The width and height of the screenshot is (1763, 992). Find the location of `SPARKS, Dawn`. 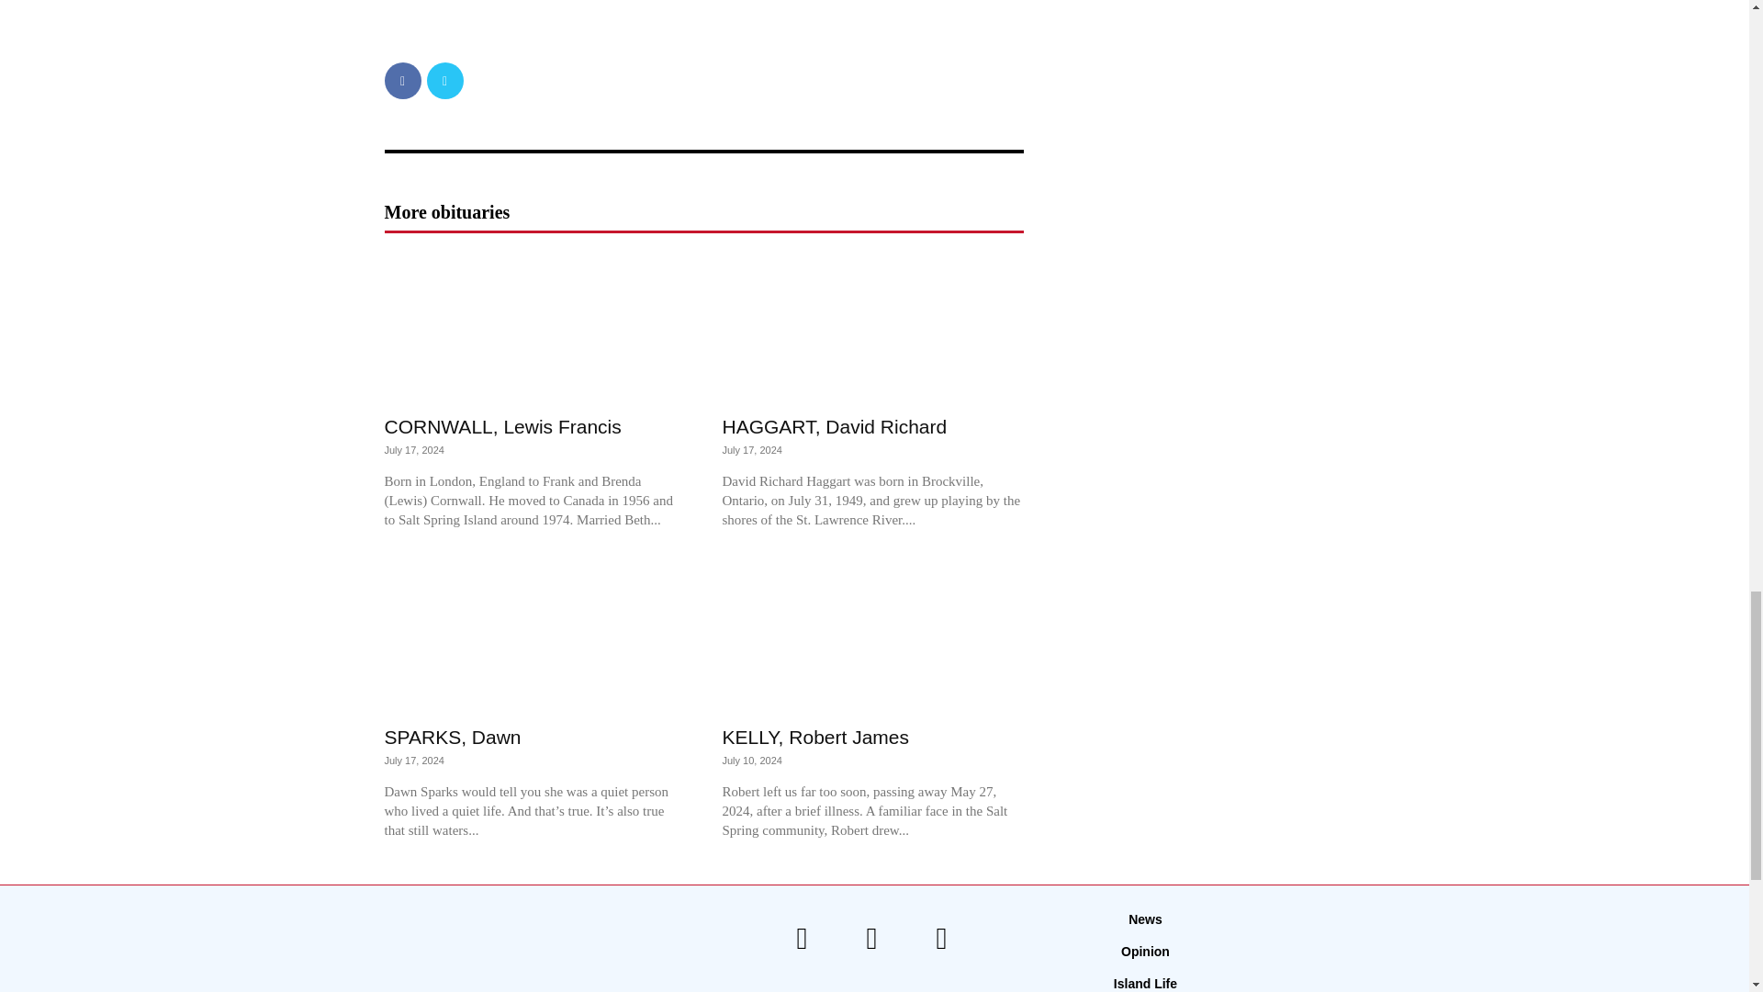

SPARKS, Dawn is located at coordinates (534, 637).